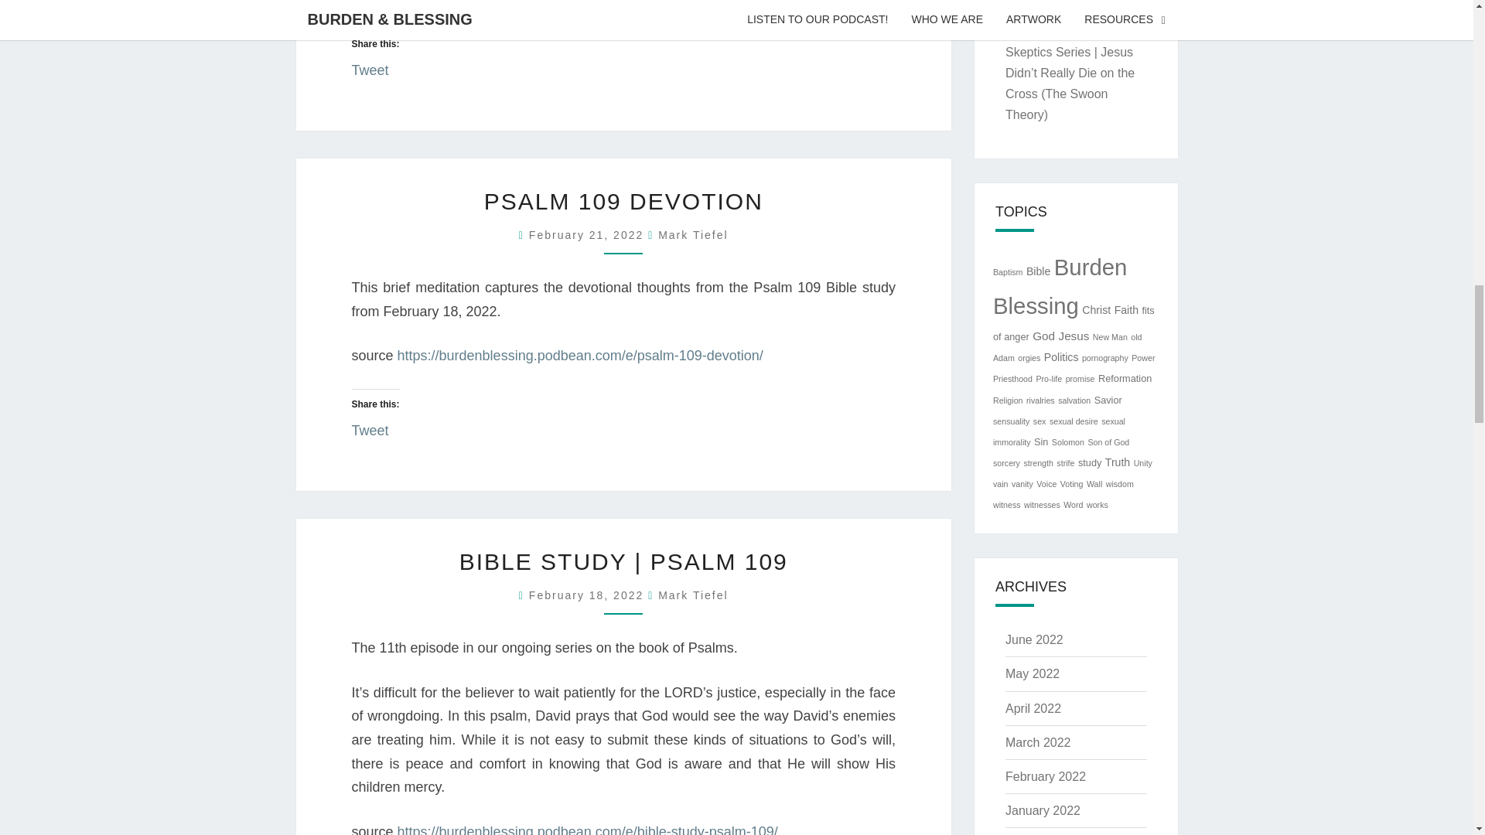  What do you see at coordinates (588, 235) in the screenshot?
I see `6:43 am` at bounding box center [588, 235].